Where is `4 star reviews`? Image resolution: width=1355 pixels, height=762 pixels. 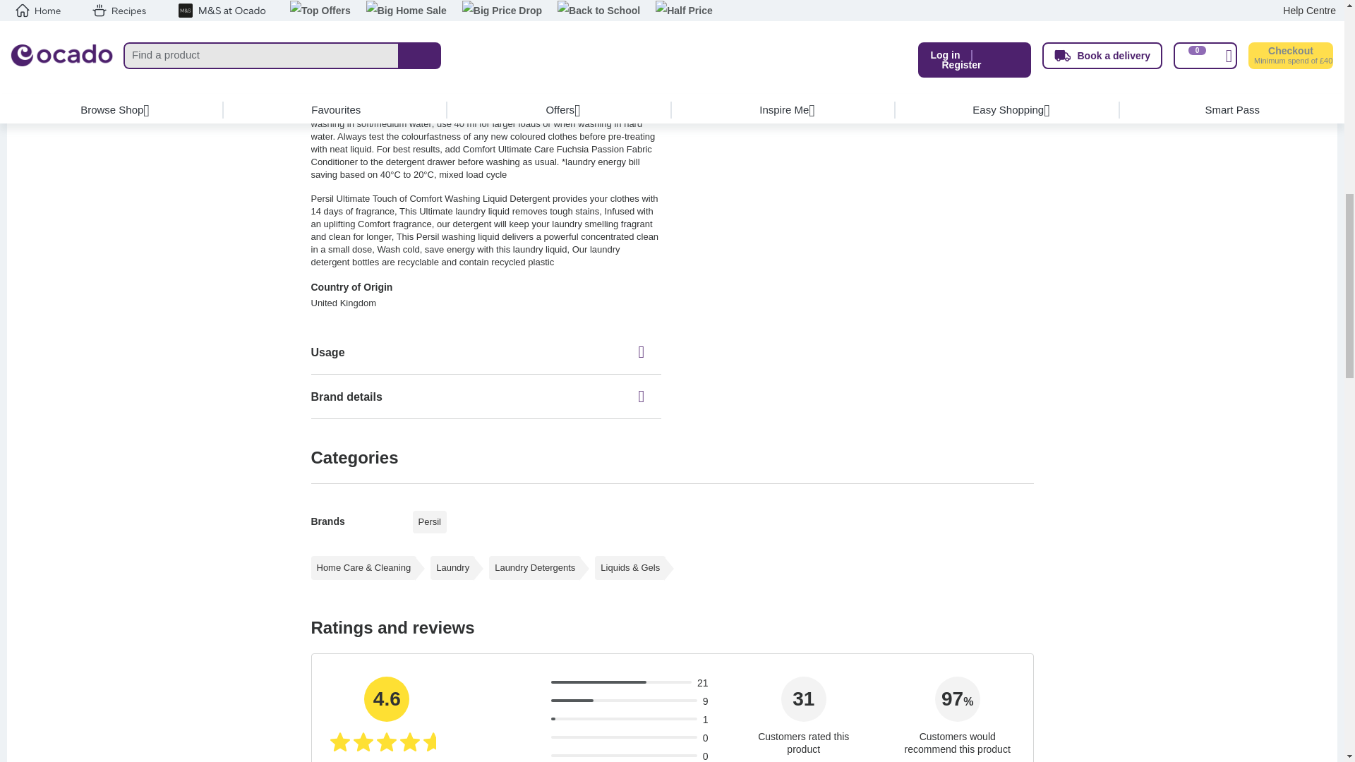 4 star reviews is located at coordinates (518, 702).